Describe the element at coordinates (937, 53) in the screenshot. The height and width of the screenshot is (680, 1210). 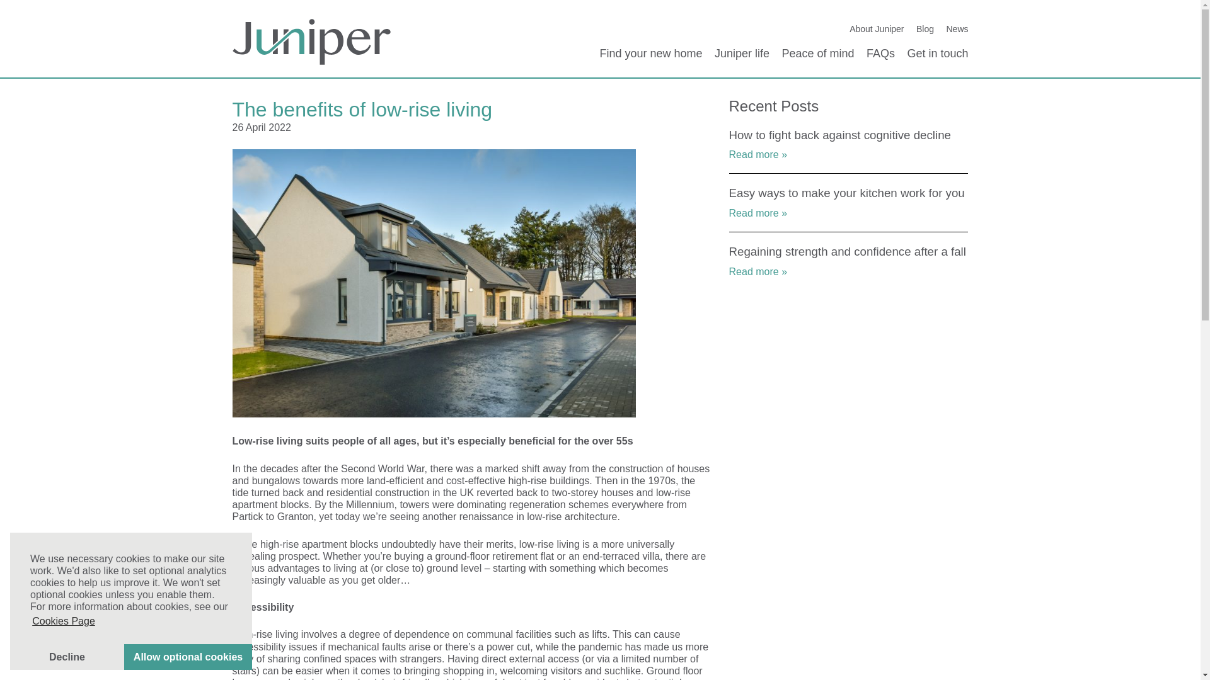
I see `Get in touch` at that location.